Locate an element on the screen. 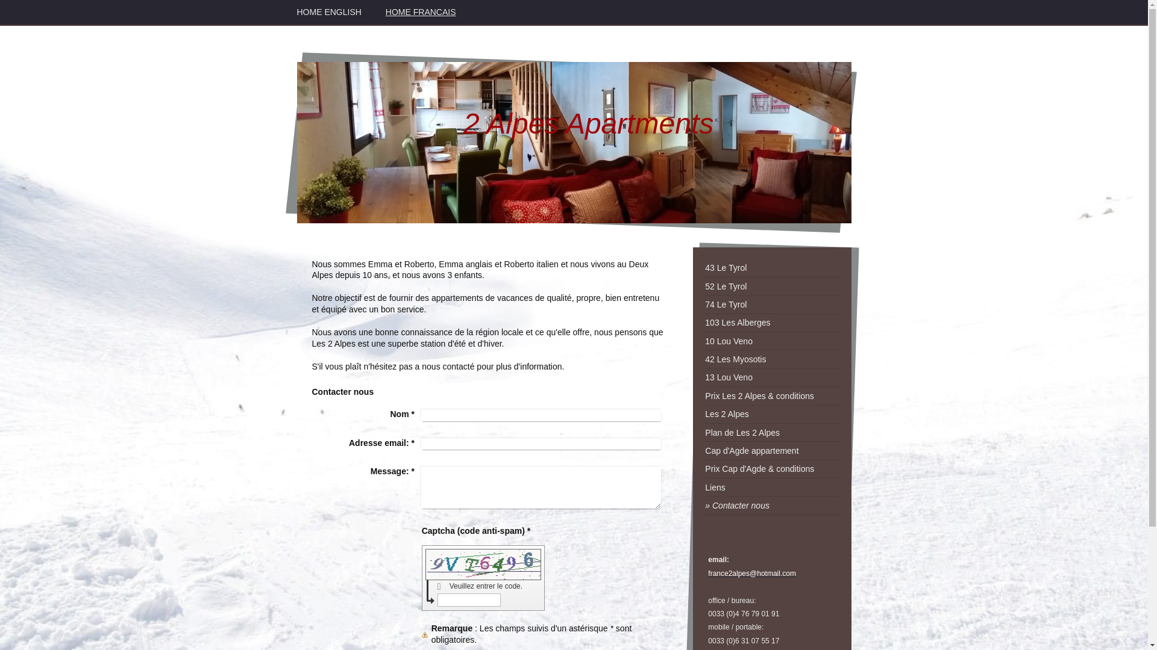  42 Les Myosotis is located at coordinates (772, 359).